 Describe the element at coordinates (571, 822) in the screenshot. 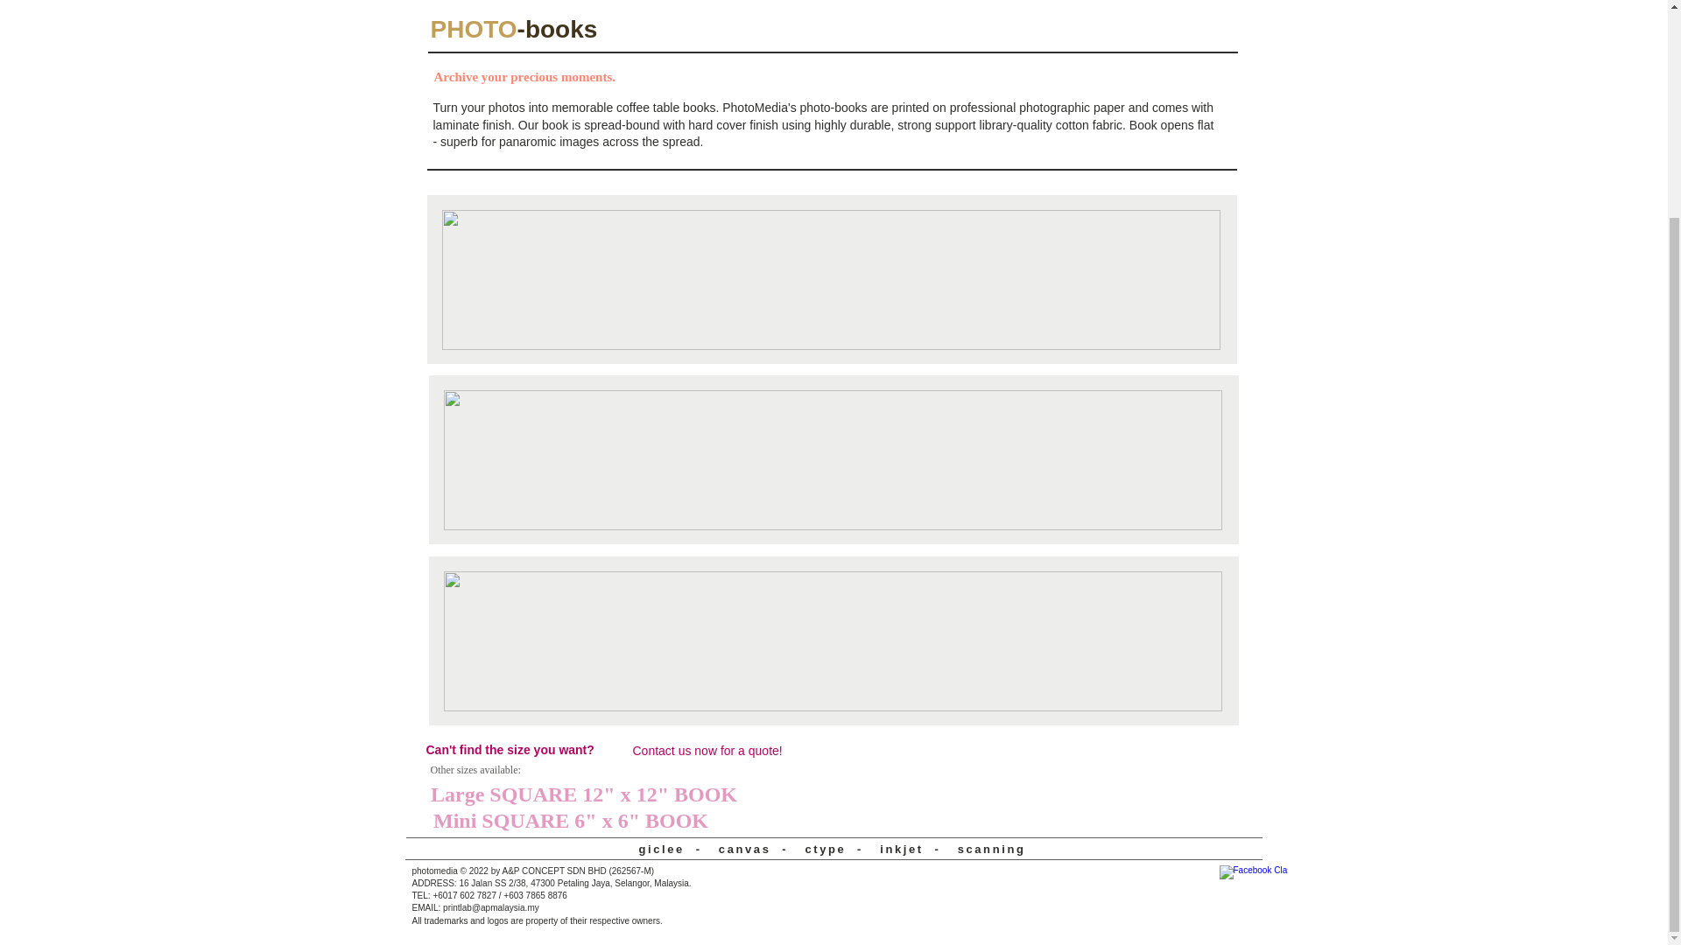

I see `Mini SQUARE 6" x 6" BOOK` at that location.